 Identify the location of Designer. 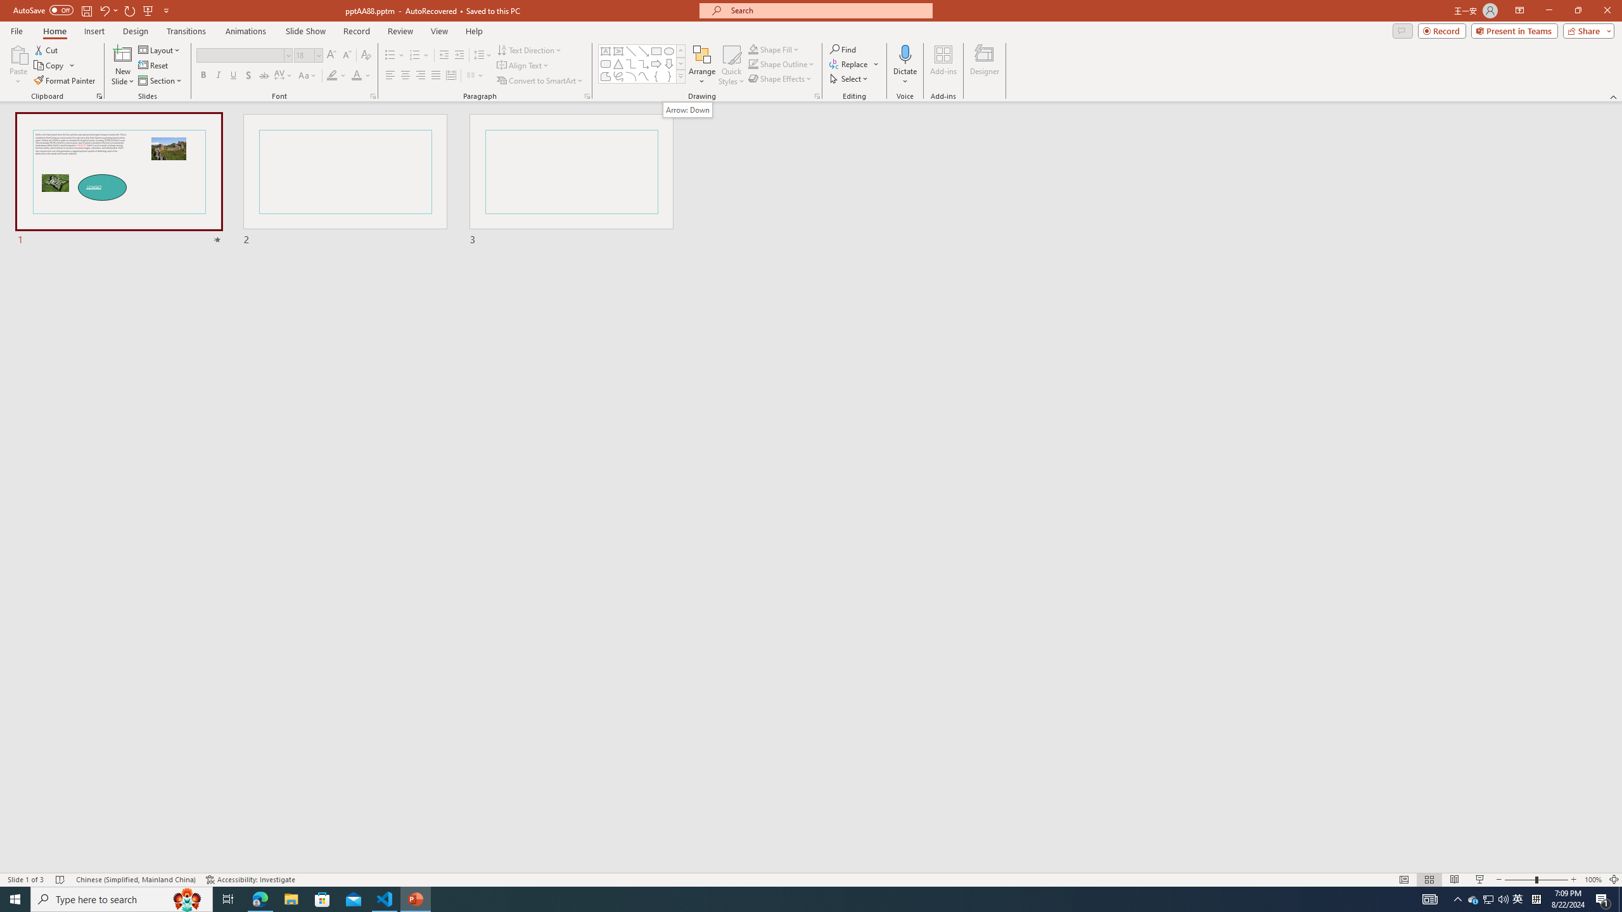
(985, 65).